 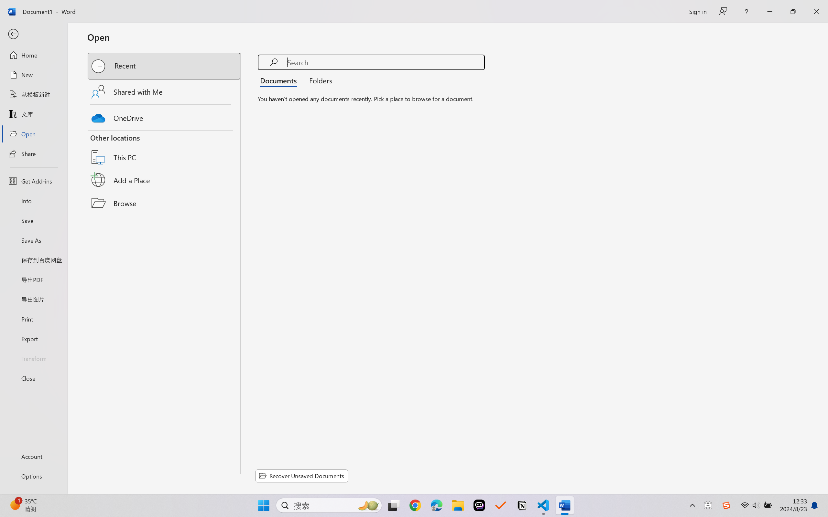 What do you see at coordinates (34, 181) in the screenshot?
I see `Get Add-ins` at bounding box center [34, 181].